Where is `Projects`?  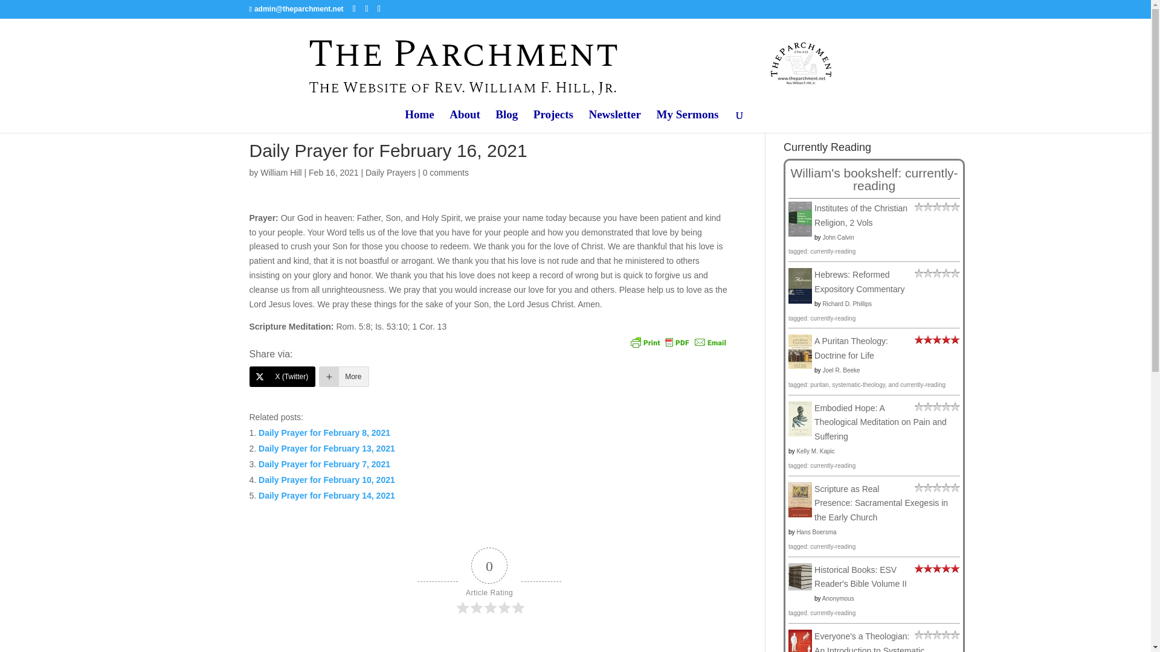
Projects is located at coordinates (553, 121).